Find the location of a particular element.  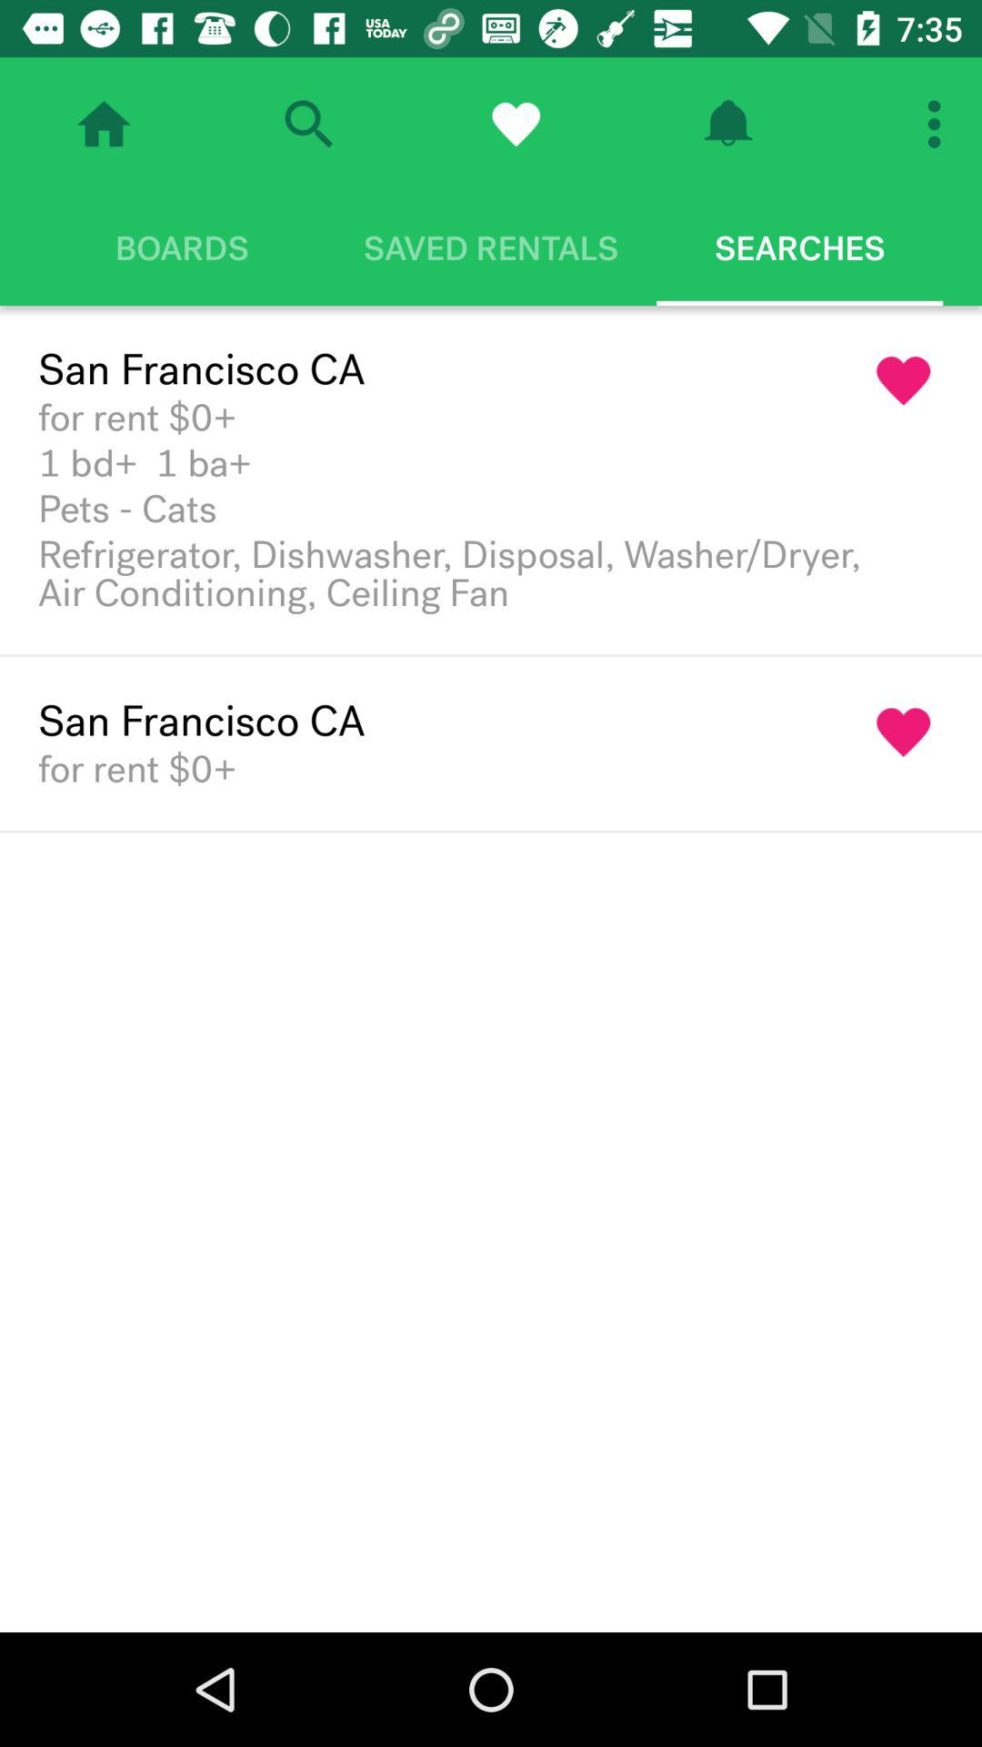

save favorite is located at coordinates (516, 124).